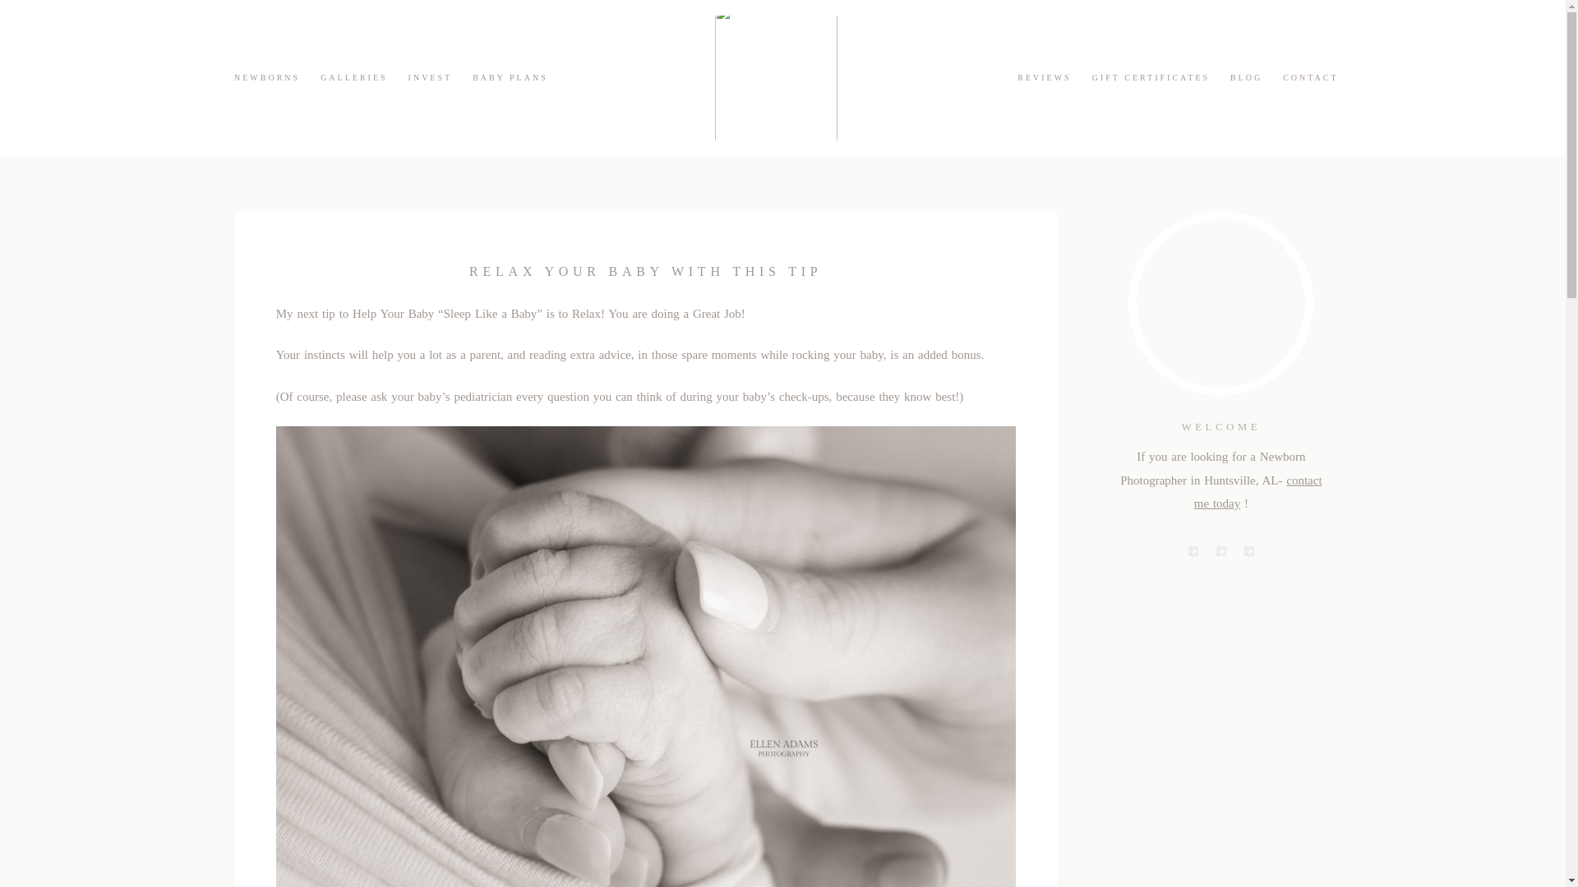 The image size is (1578, 887). What do you see at coordinates (353, 77) in the screenshot?
I see `GALLERIES` at bounding box center [353, 77].